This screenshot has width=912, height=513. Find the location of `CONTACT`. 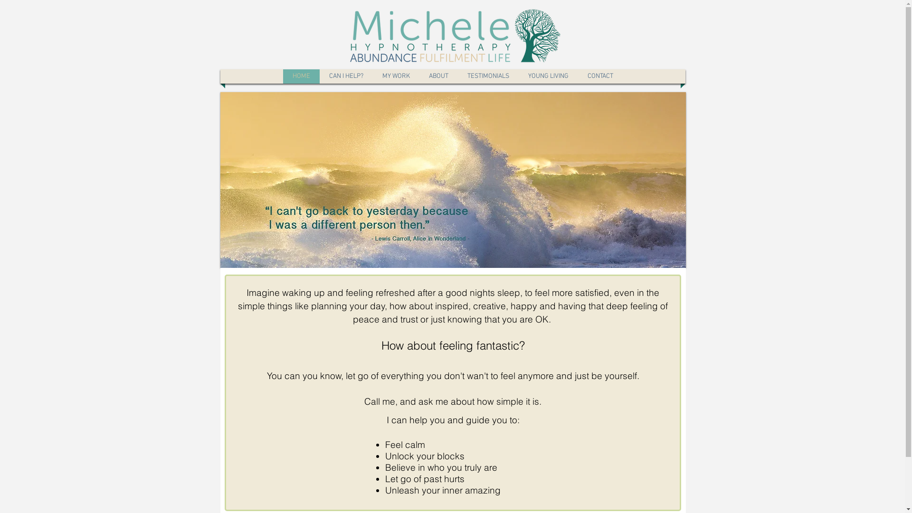

CONTACT is located at coordinates (600, 76).